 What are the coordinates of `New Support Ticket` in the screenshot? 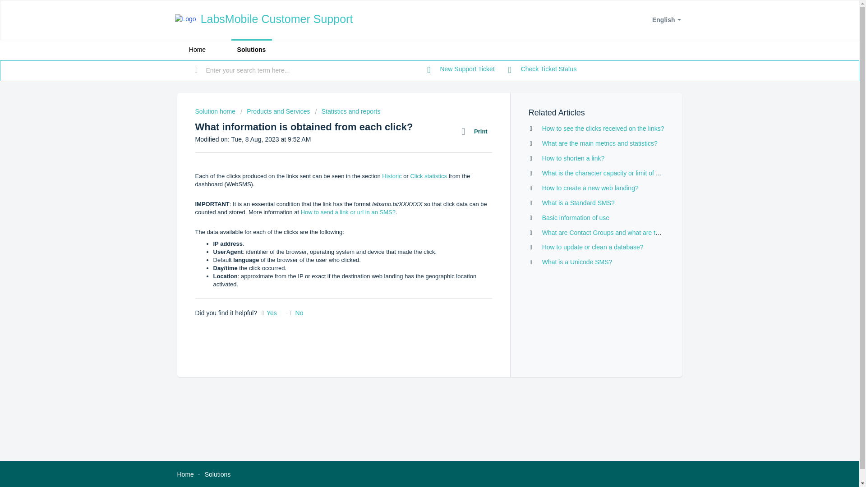 It's located at (461, 69).